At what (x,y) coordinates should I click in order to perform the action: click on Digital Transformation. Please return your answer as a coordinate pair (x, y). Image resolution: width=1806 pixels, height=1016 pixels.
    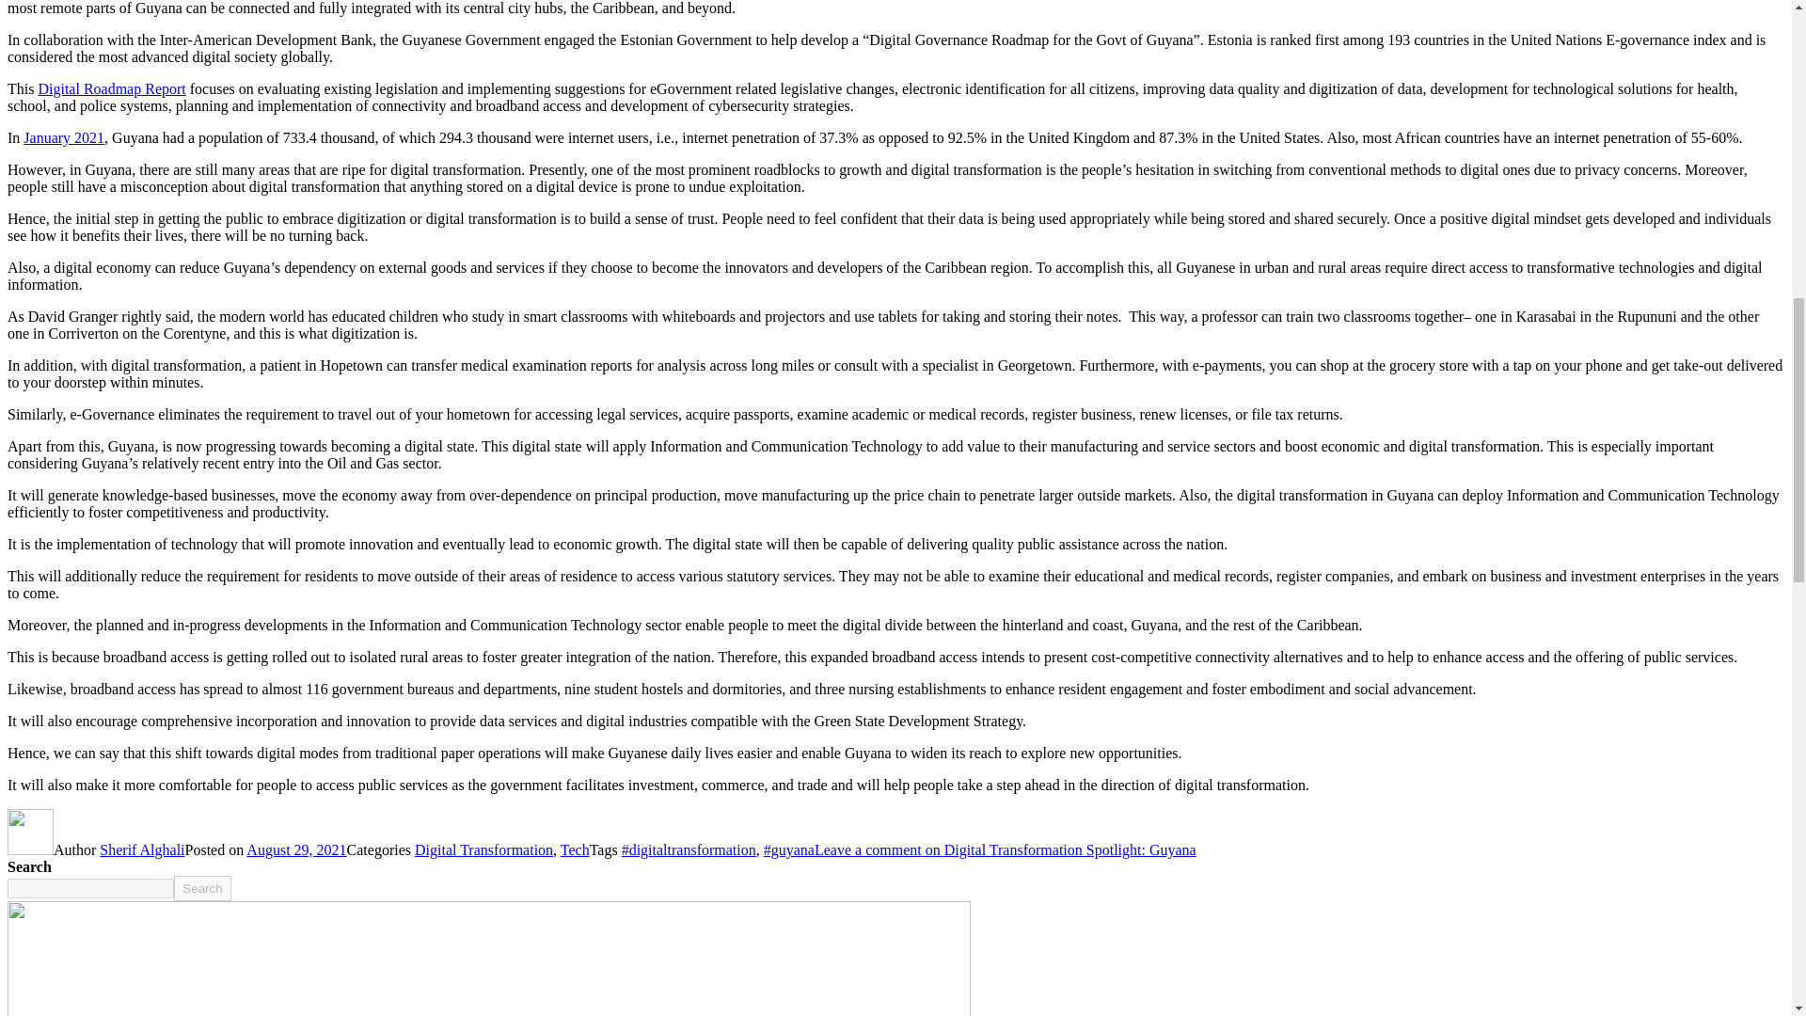
    Looking at the image, I should click on (483, 849).